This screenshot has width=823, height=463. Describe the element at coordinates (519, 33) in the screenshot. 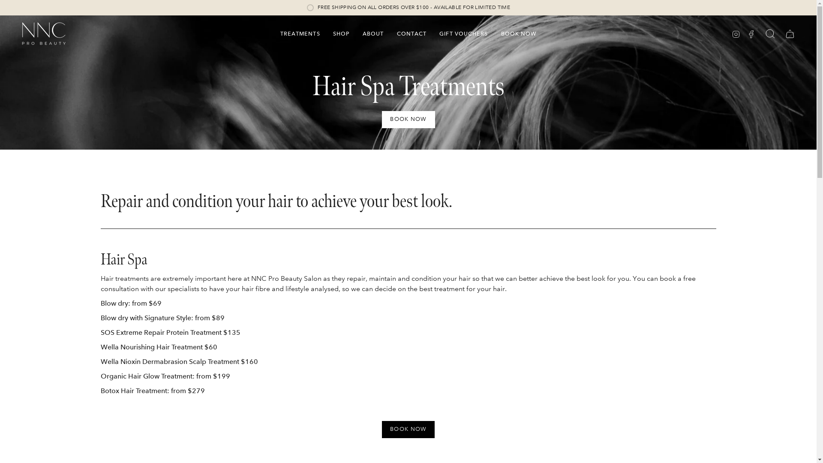

I see `BOOK NOW` at that location.